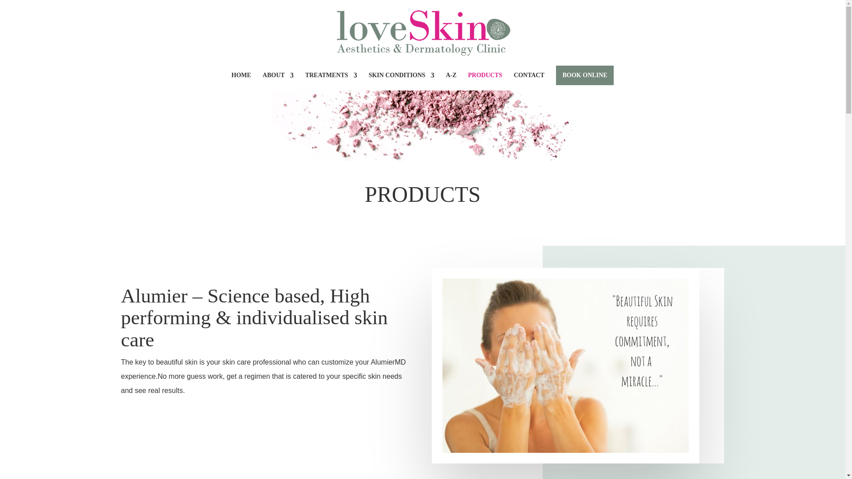 The image size is (852, 479). What do you see at coordinates (402, 82) in the screenshot?
I see `SKIN CONDITIONS` at bounding box center [402, 82].